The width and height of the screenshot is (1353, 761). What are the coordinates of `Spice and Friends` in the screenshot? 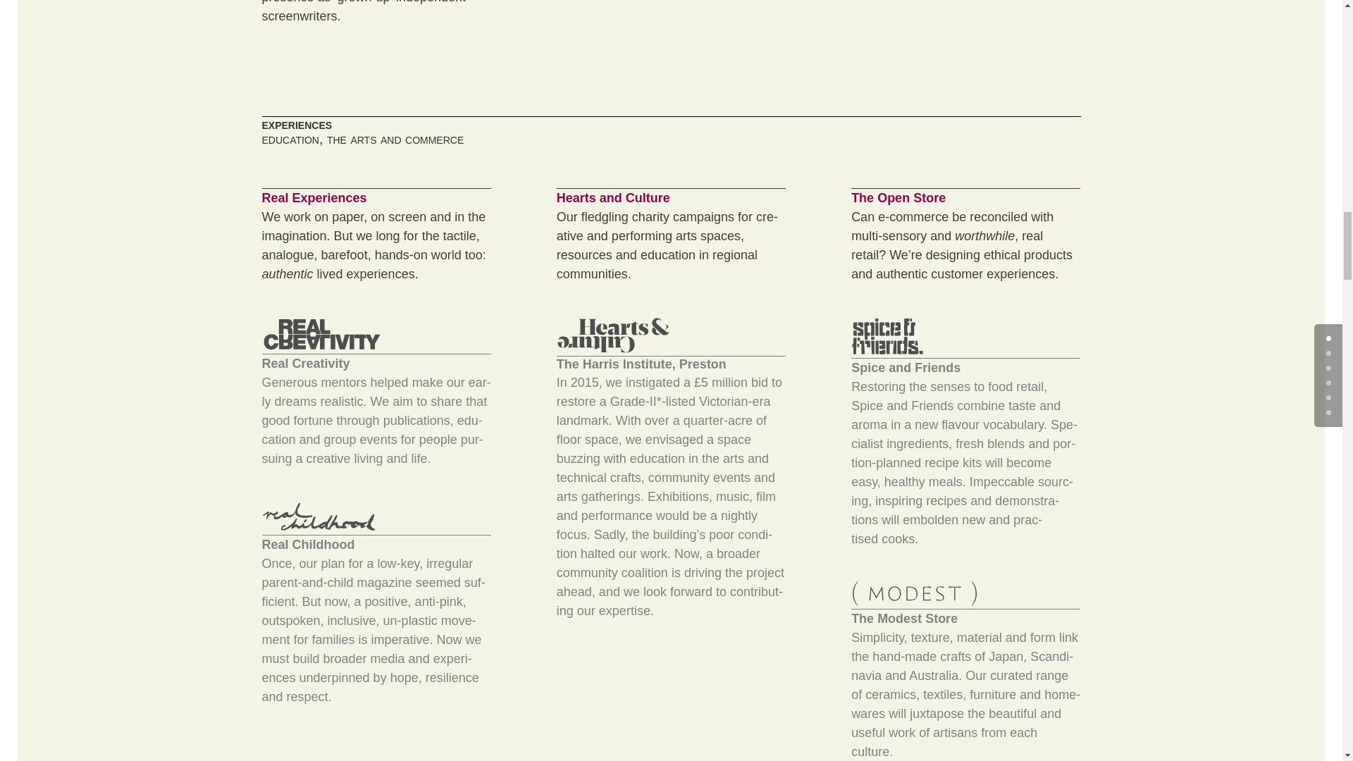 It's located at (887, 336).